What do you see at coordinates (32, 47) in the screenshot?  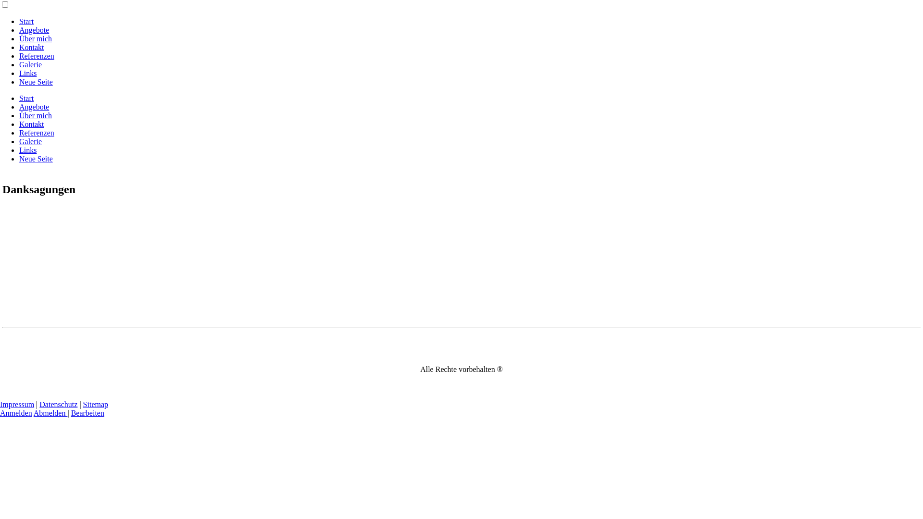 I see `Kontakt` at bounding box center [32, 47].